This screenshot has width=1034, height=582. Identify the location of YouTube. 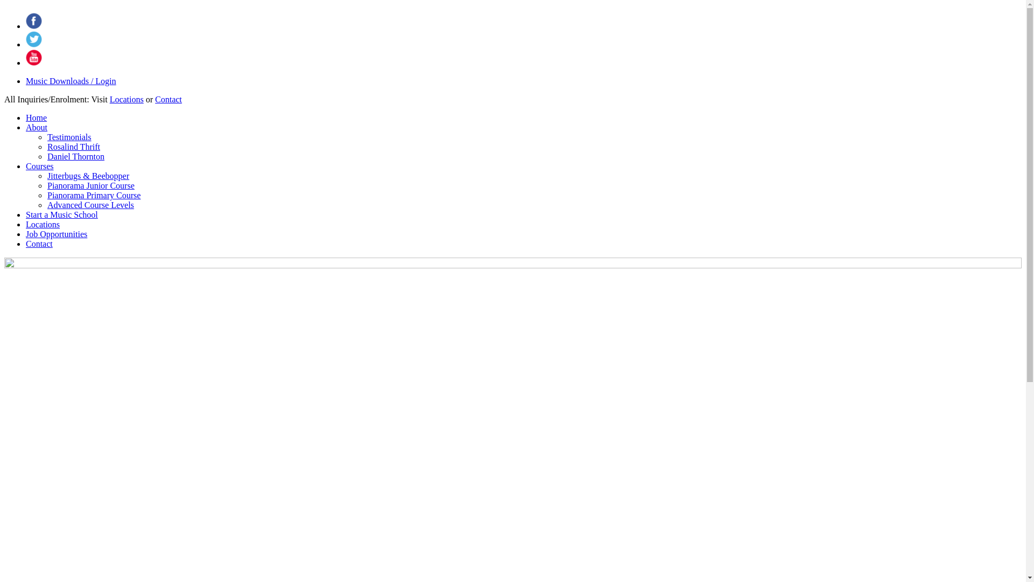
(34, 58).